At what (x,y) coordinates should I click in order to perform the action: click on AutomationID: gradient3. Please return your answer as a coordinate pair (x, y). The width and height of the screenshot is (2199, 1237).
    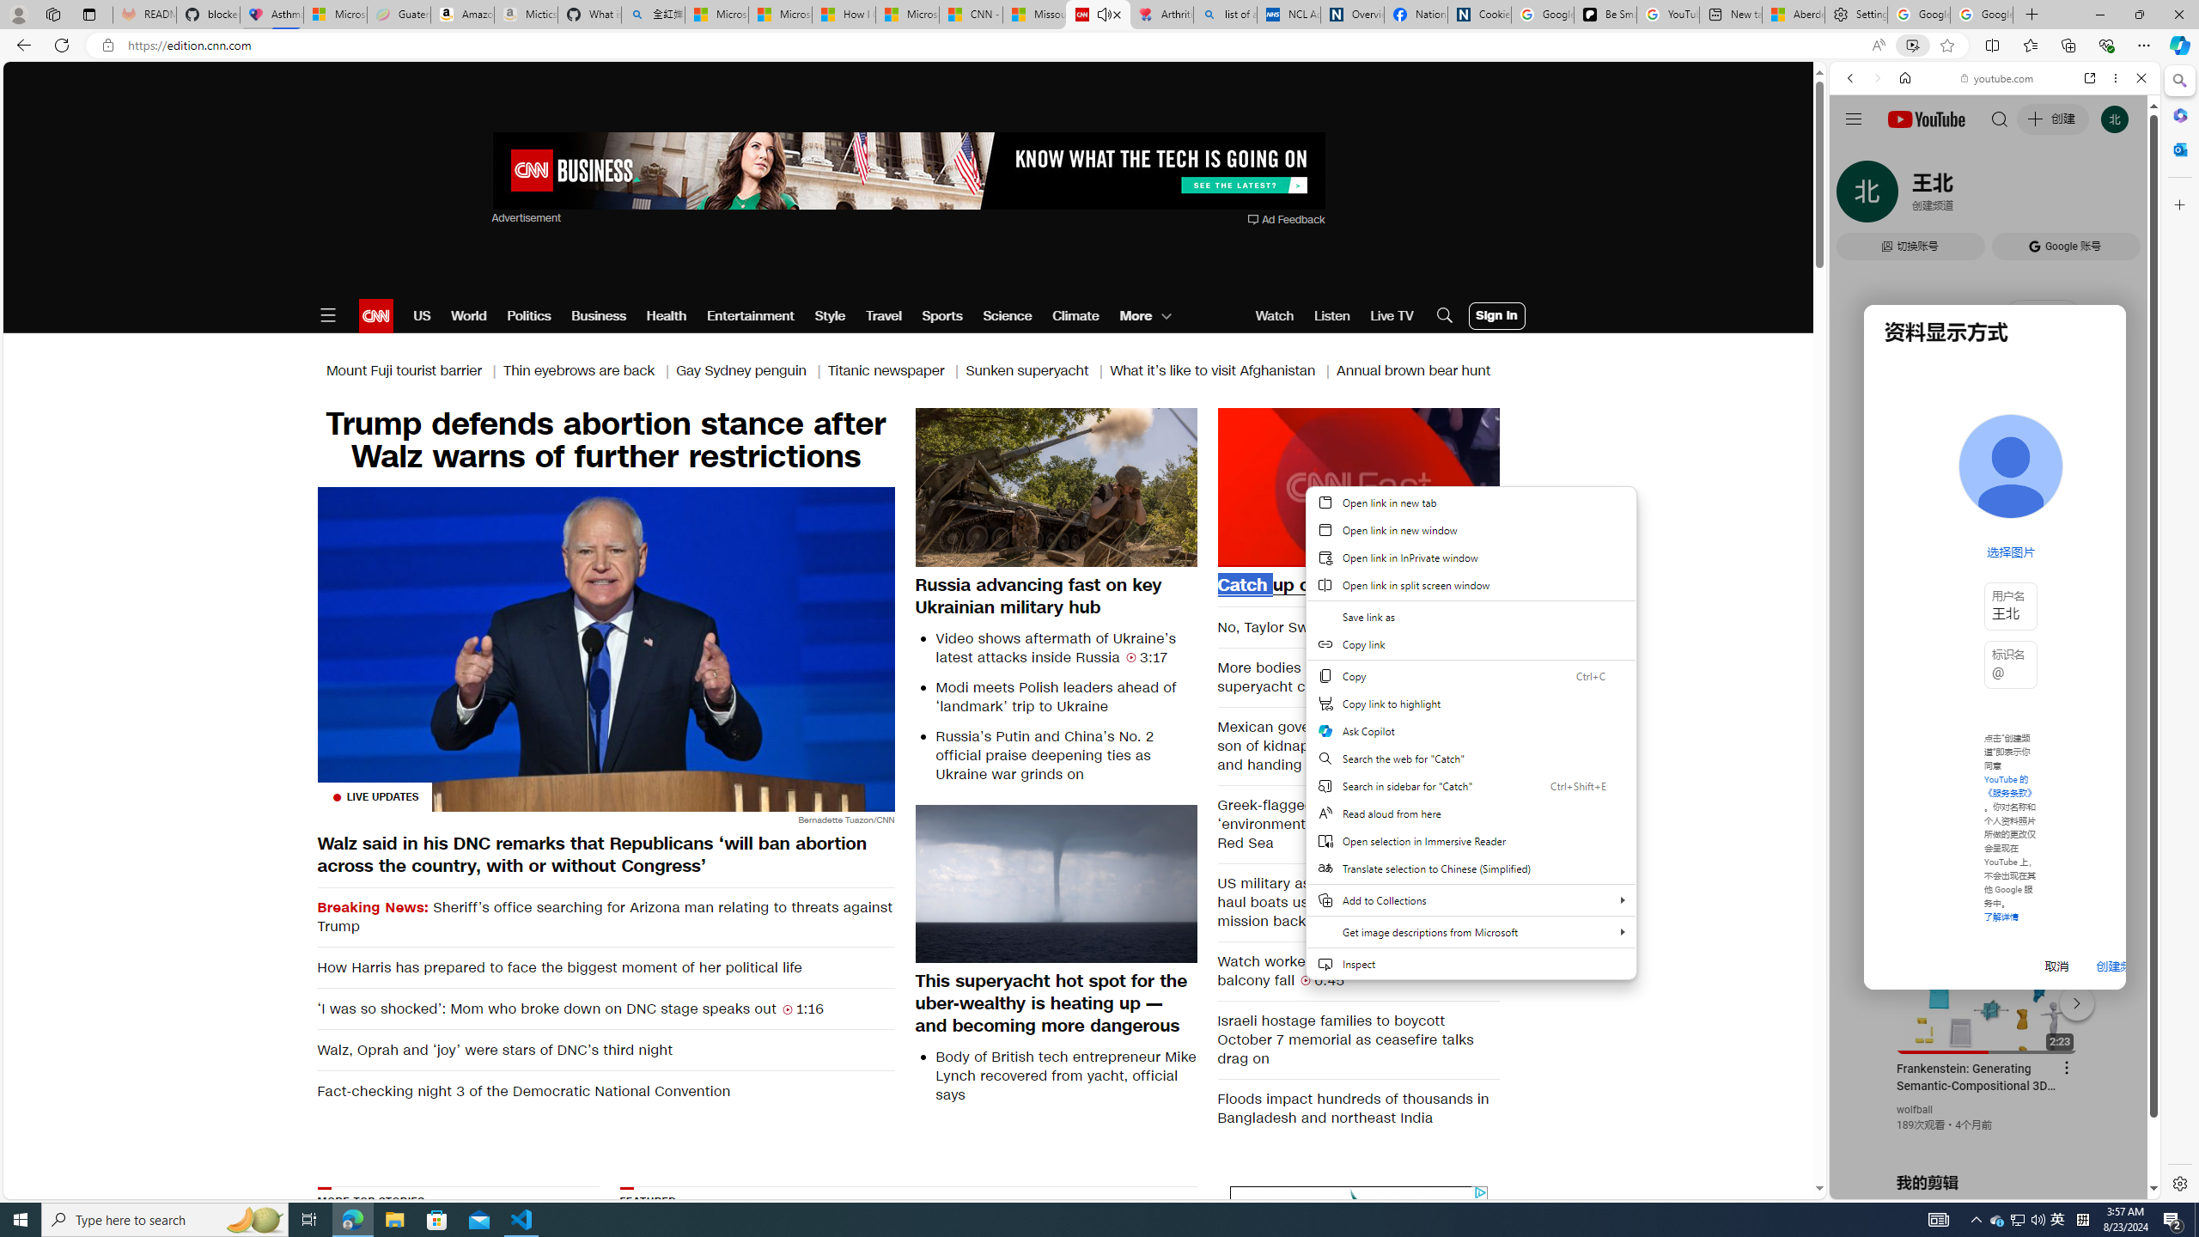
    Looking at the image, I should click on (1104, 1289).